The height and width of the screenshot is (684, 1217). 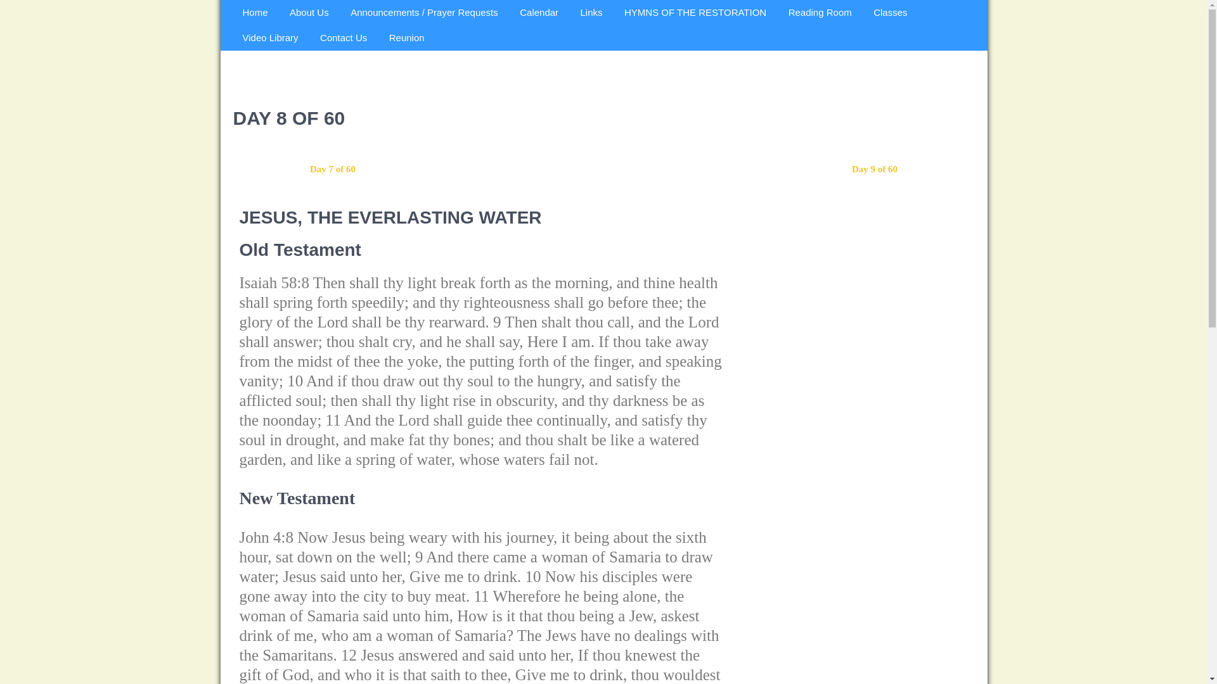 What do you see at coordinates (695, 12) in the screenshot?
I see `HYMNS OF THE RESTORATION` at bounding box center [695, 12].